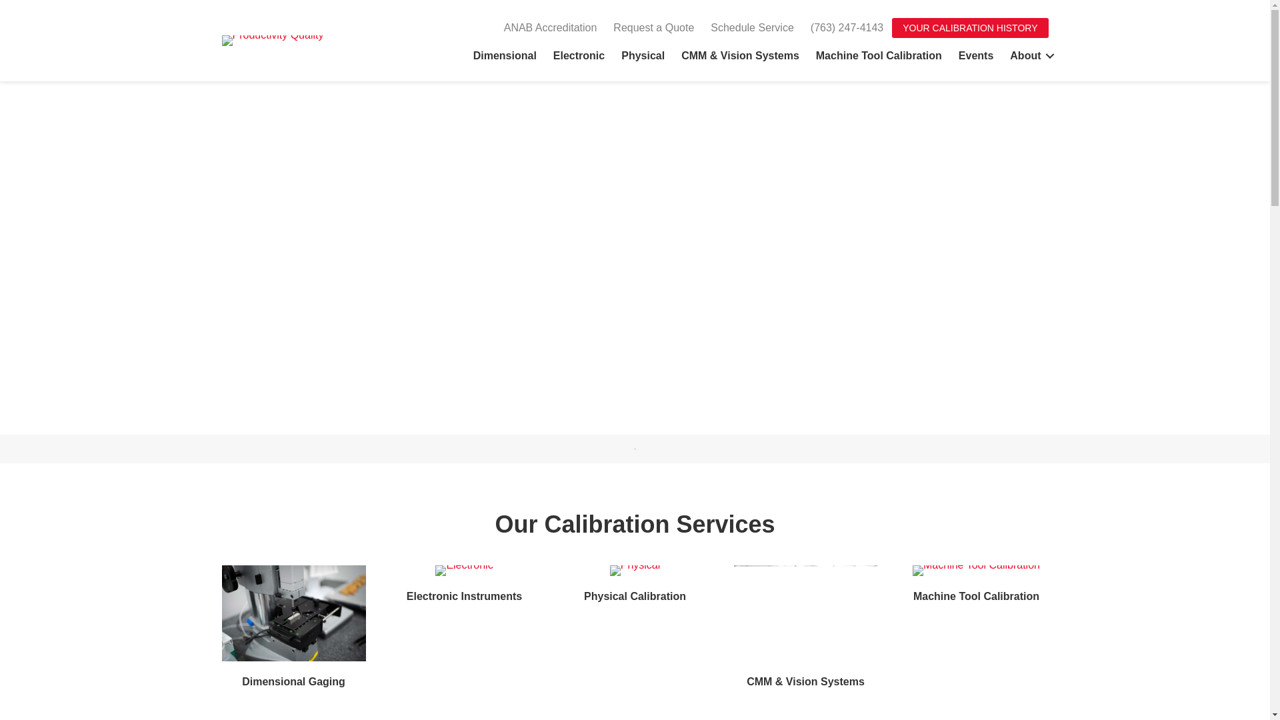 Image resolution: width=1280 pixels, height=720 pixels. Describe the element at coordinates (976, 596) in the screenshot. I see `Machine Tool Calibration` at that location.